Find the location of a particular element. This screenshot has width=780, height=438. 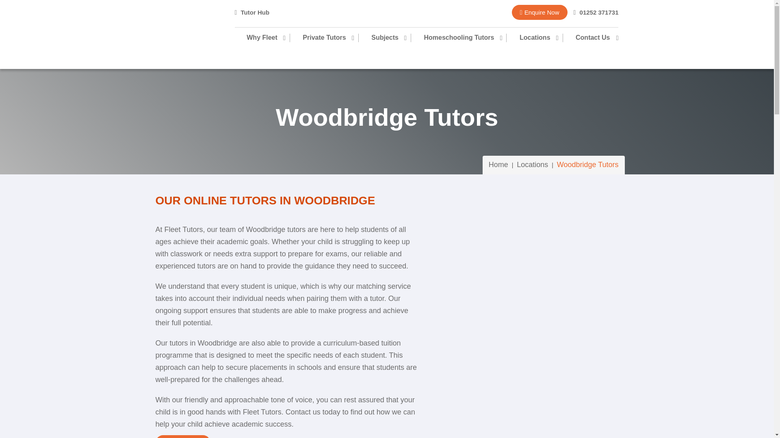

Go to Fleet Tutors. is located at coordinates (498, 165).